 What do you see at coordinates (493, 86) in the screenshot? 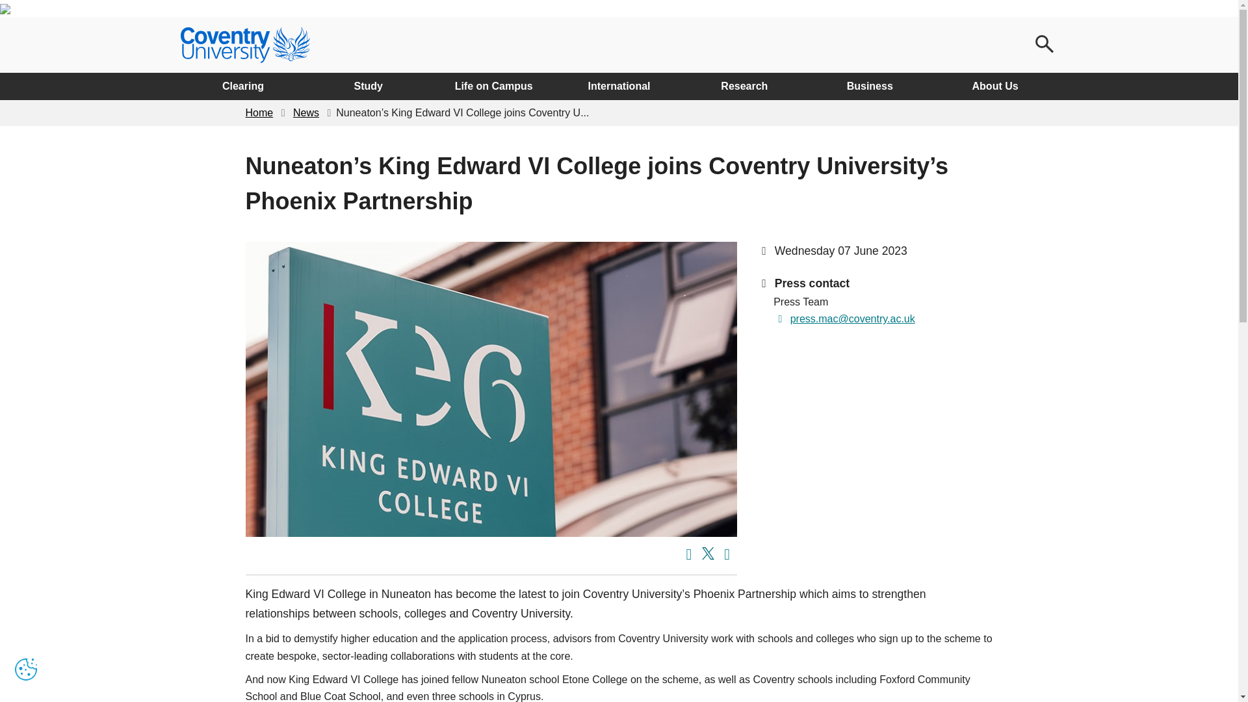
I see `Life on Campus` at bounding box center [493, 86].